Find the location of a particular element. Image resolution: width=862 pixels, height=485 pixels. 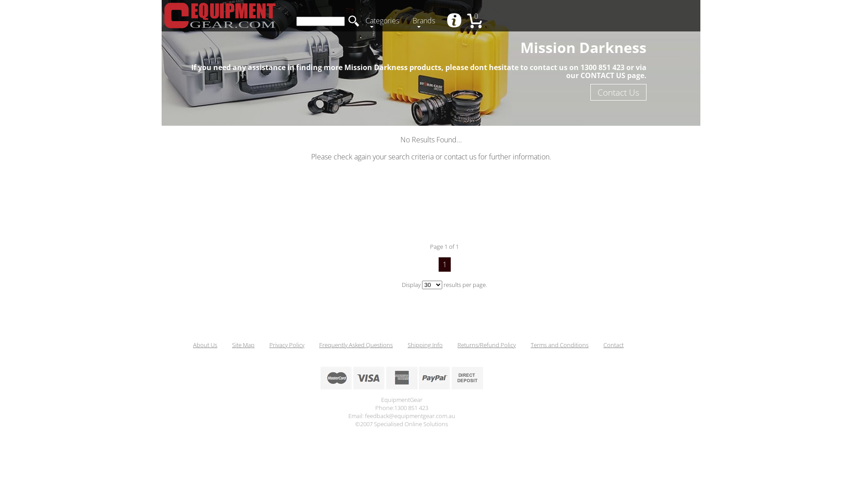

Categories is located at coordinates (384, 22).